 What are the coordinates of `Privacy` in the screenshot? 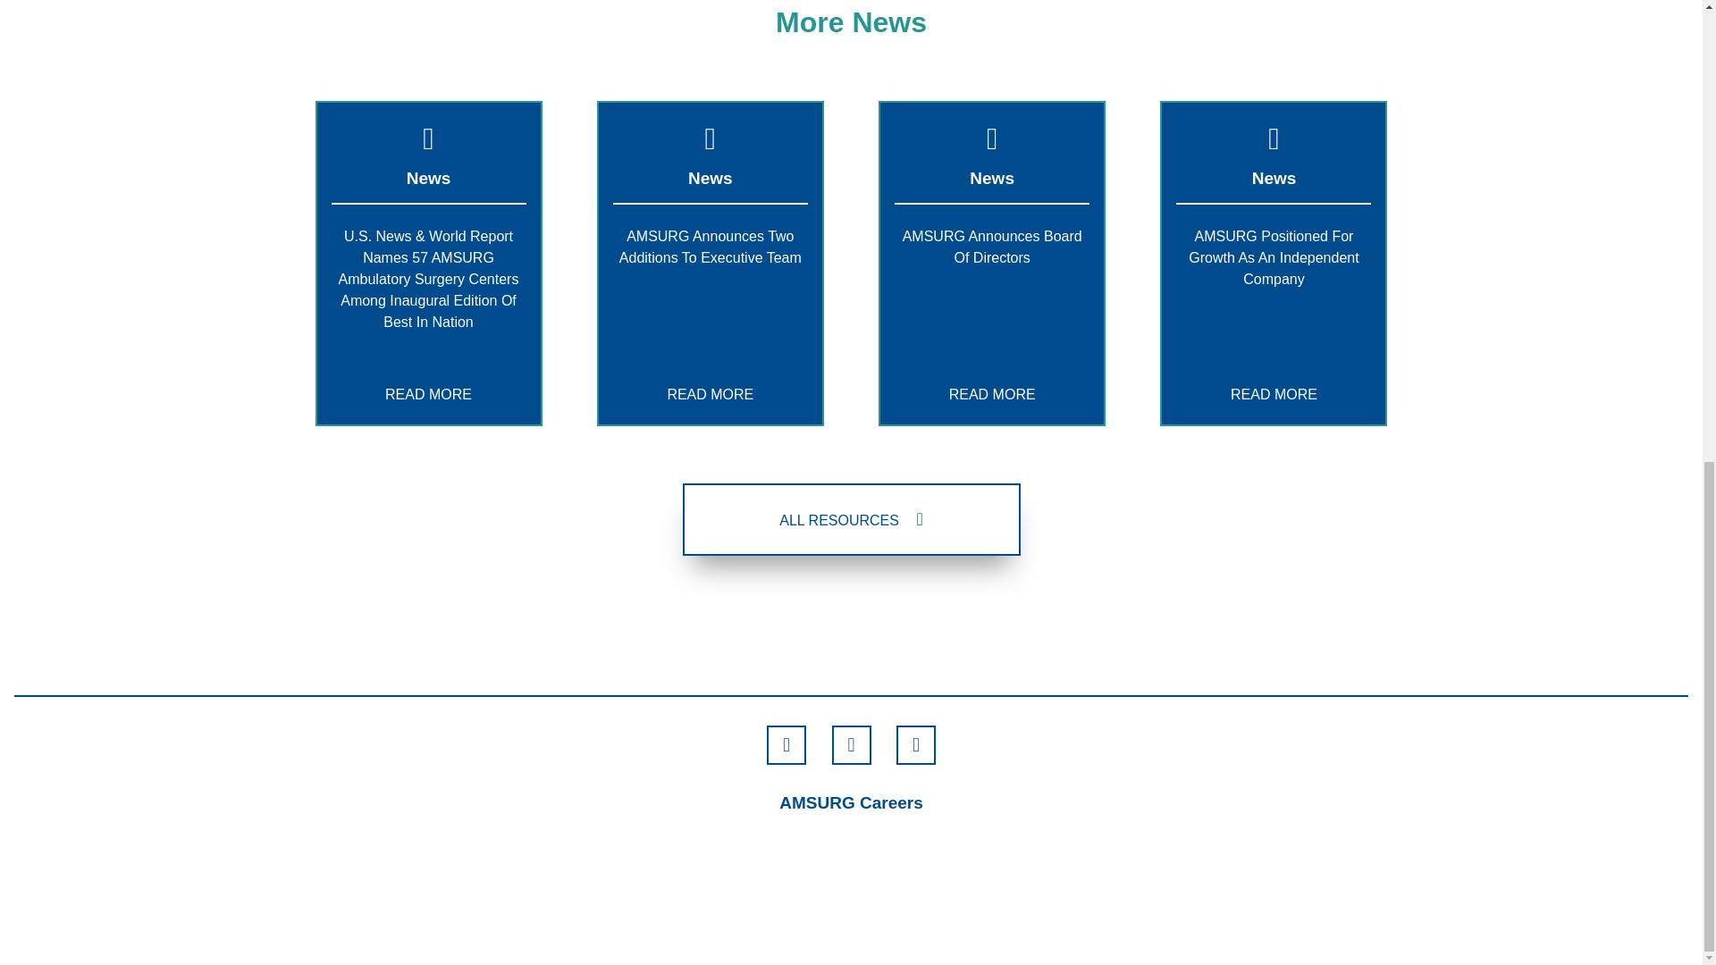 It's located at (872, 904).